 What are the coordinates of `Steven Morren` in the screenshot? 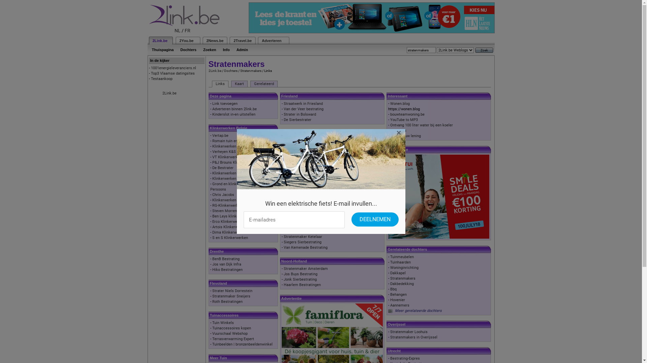 It's located at (224, 211).